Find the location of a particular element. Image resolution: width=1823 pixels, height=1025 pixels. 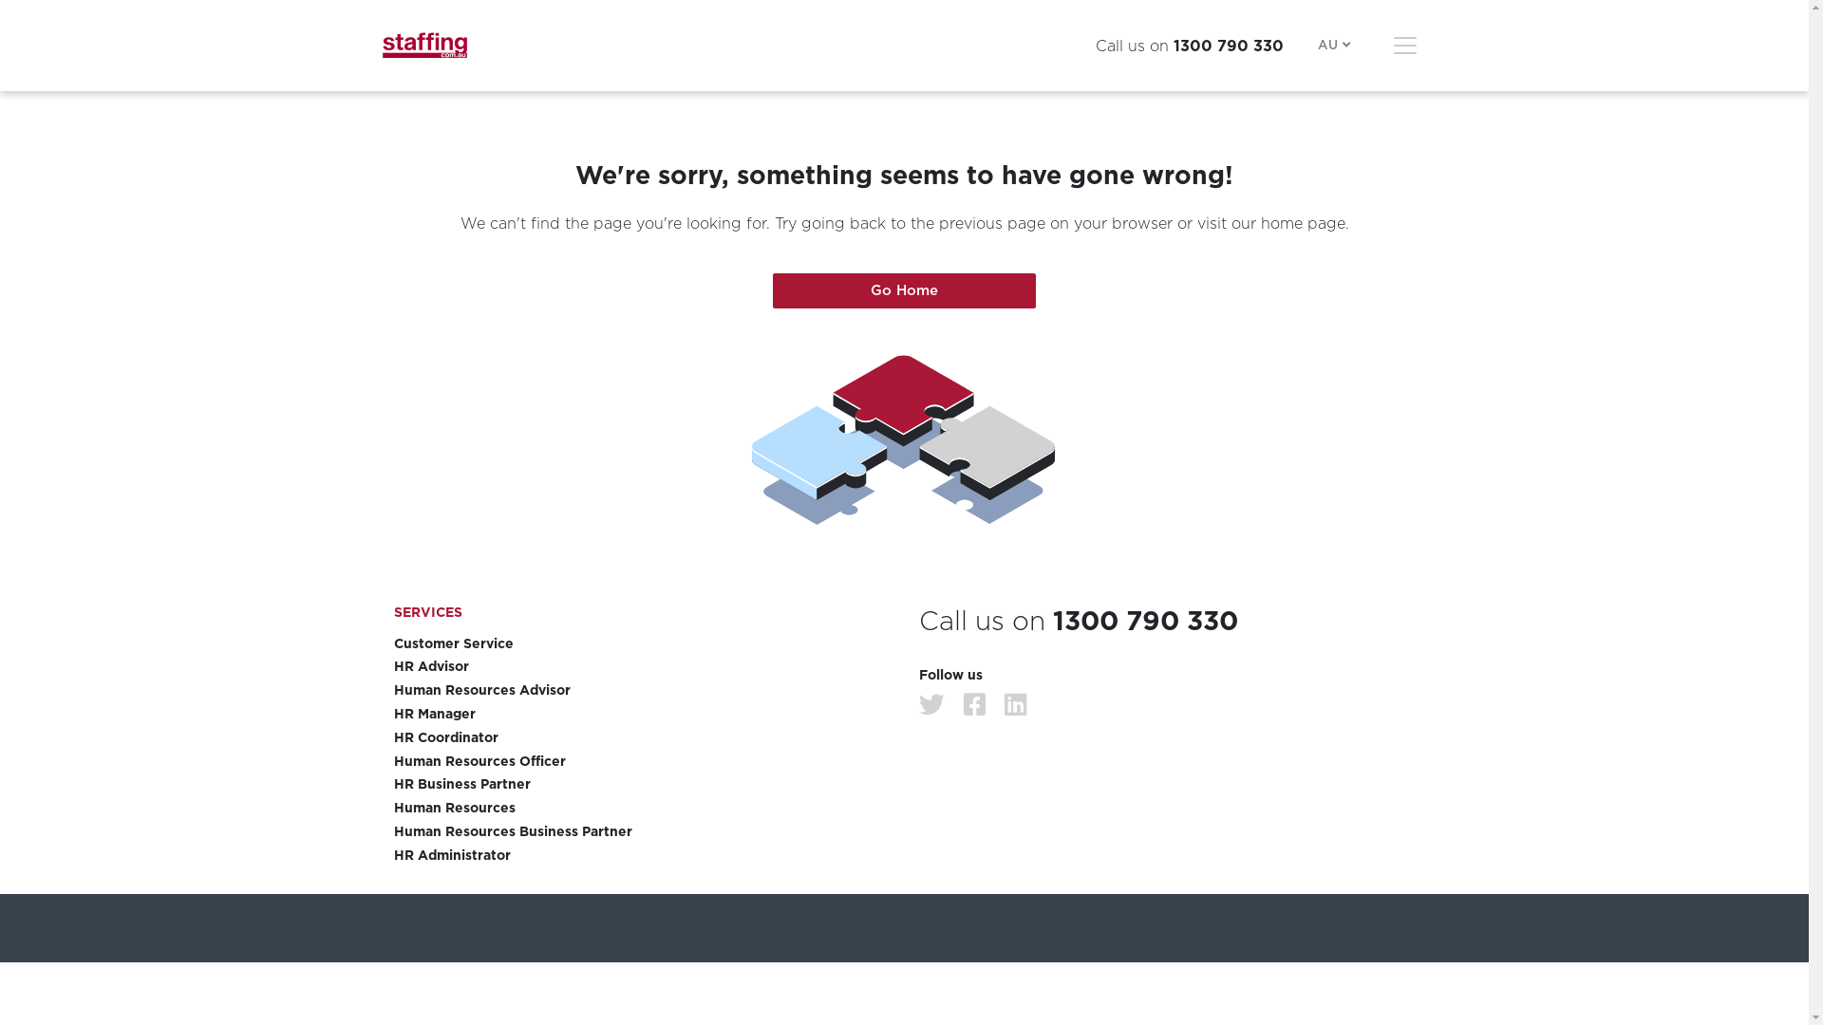

HR Advisor is located at coordinates (642, 666).